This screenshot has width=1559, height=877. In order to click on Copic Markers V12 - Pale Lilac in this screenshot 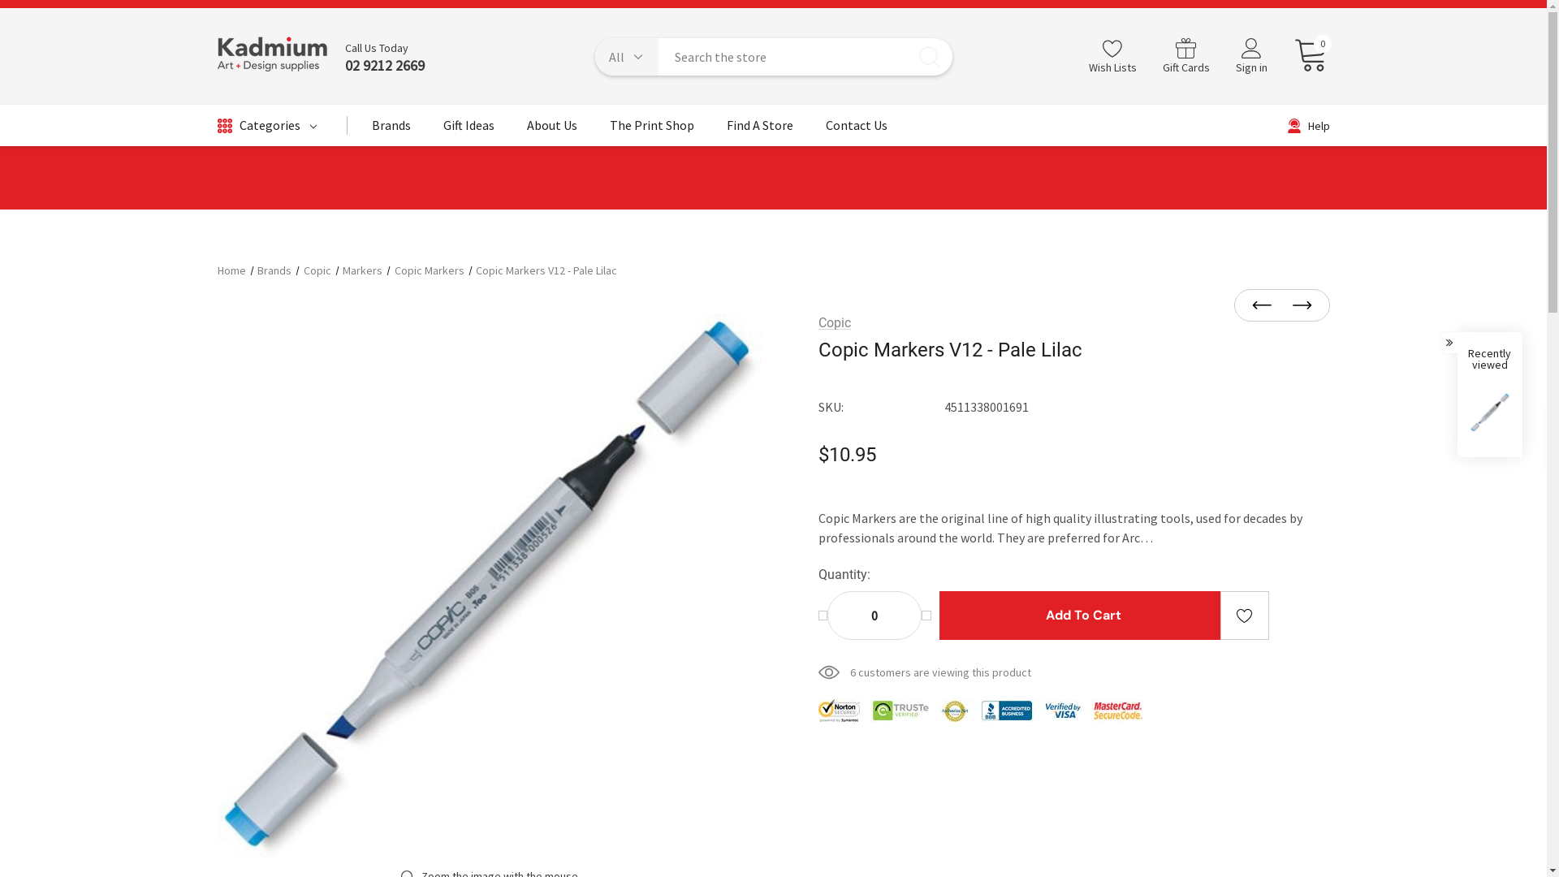, I will do `click(490, 585)`.